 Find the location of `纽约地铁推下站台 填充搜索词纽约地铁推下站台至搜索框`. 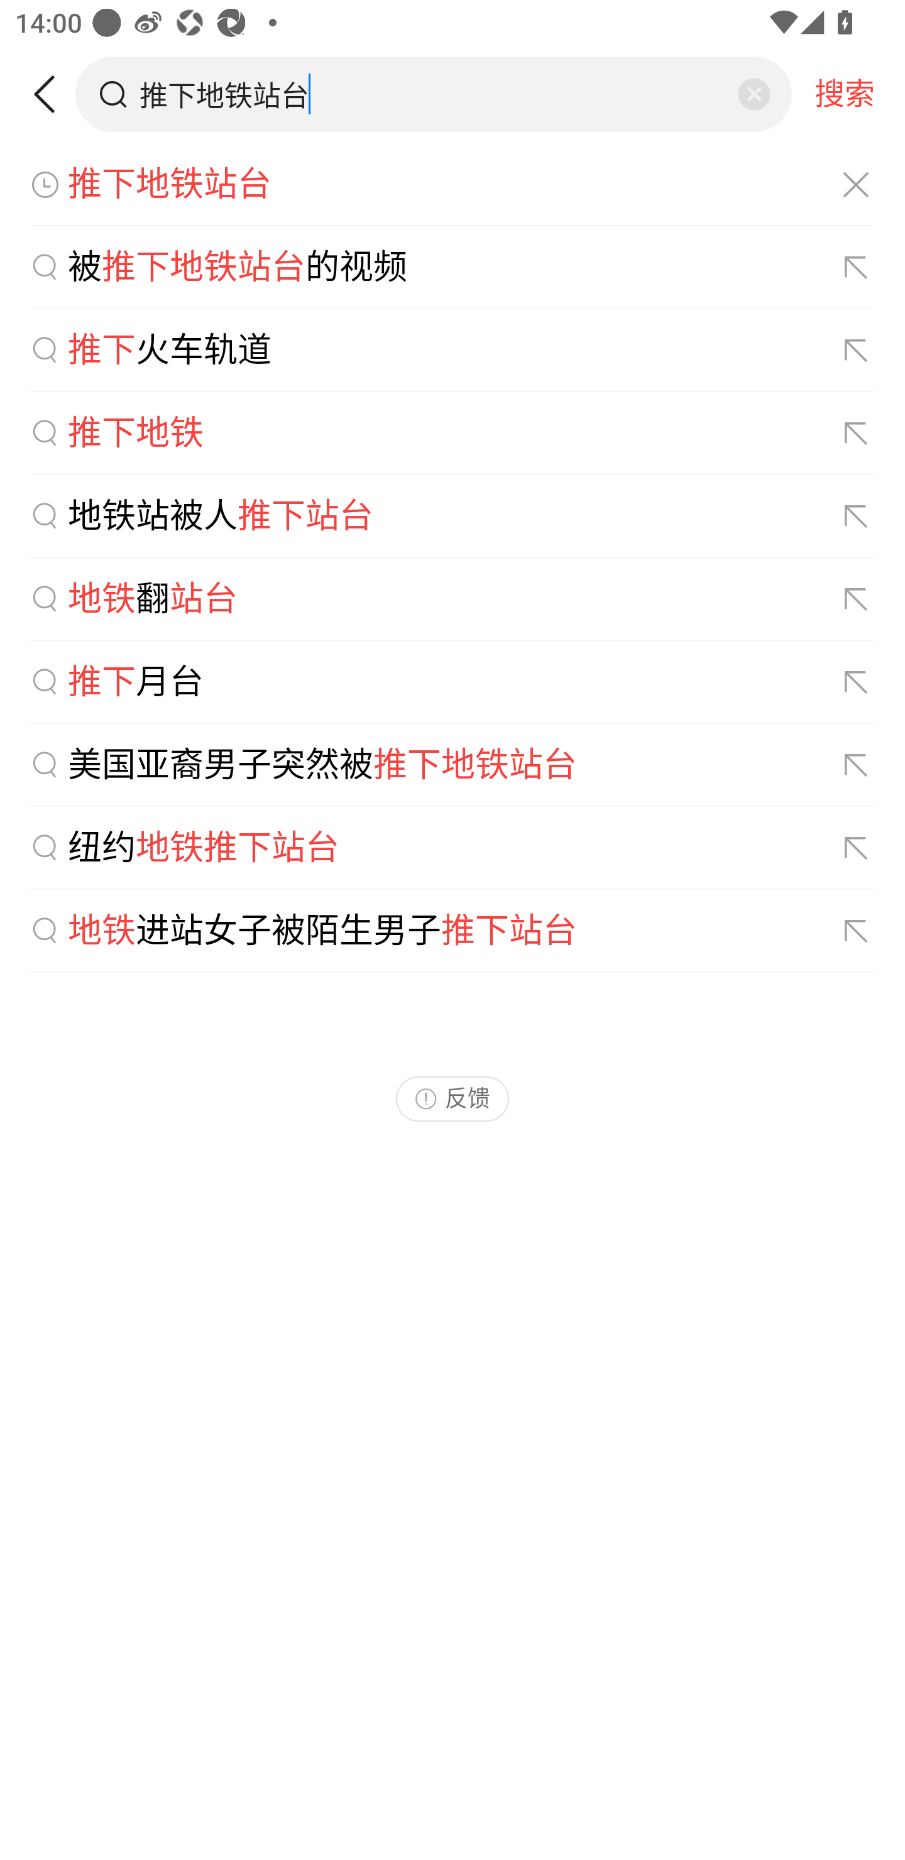

纽约地铁推下站台 填充搜索词纽约地铁推下站台至搜索框 is located at coordinates (452, 848).